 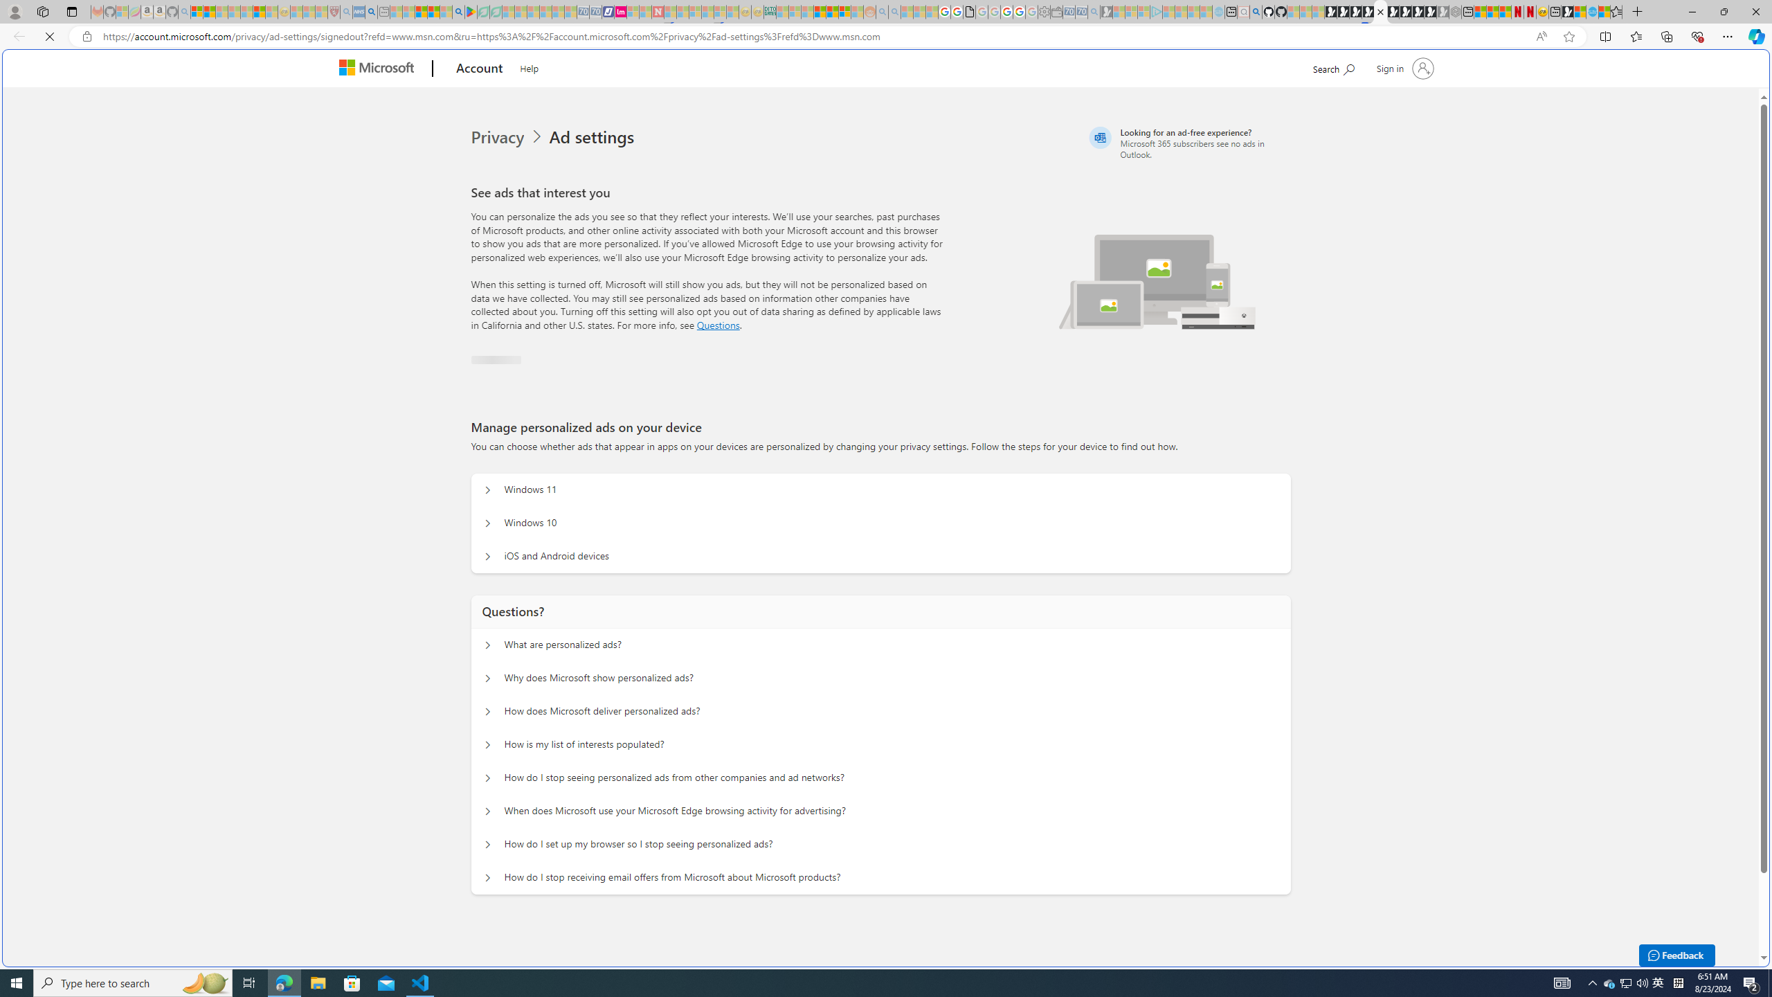 I want to click on Terms of Use Agreement - Sleeping, so click(x=483, y=12).